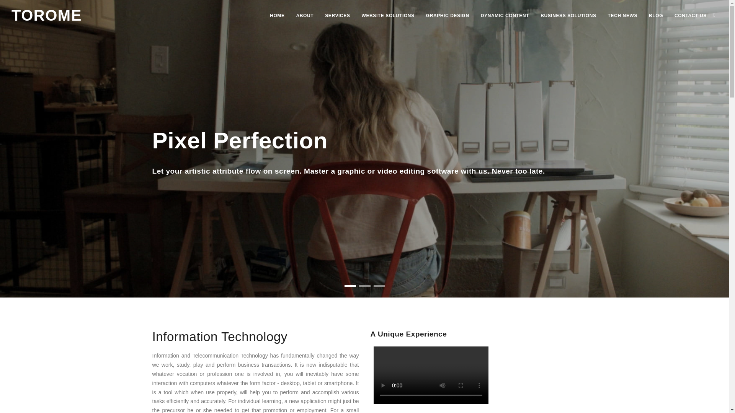 The image size is (735, 413). What do you see at coordinates (387, 15) in the screenshot?
I see `WEBSITE SOLUTIONS` at bounding box center [387, 15].